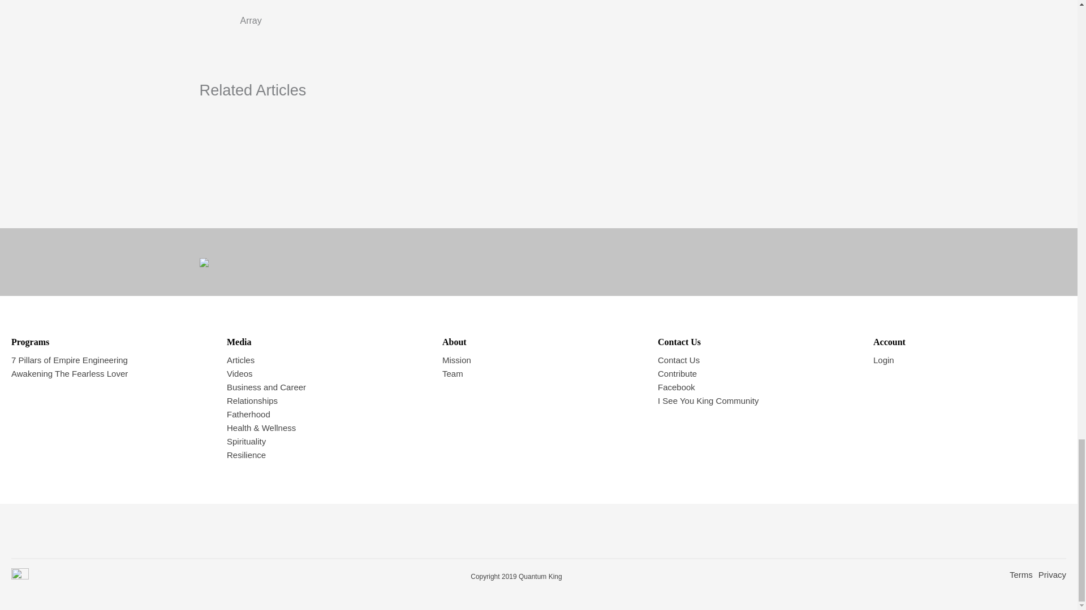 This screenshot has height=610, width=1086. I want to click on Articles, so click(240, 359).